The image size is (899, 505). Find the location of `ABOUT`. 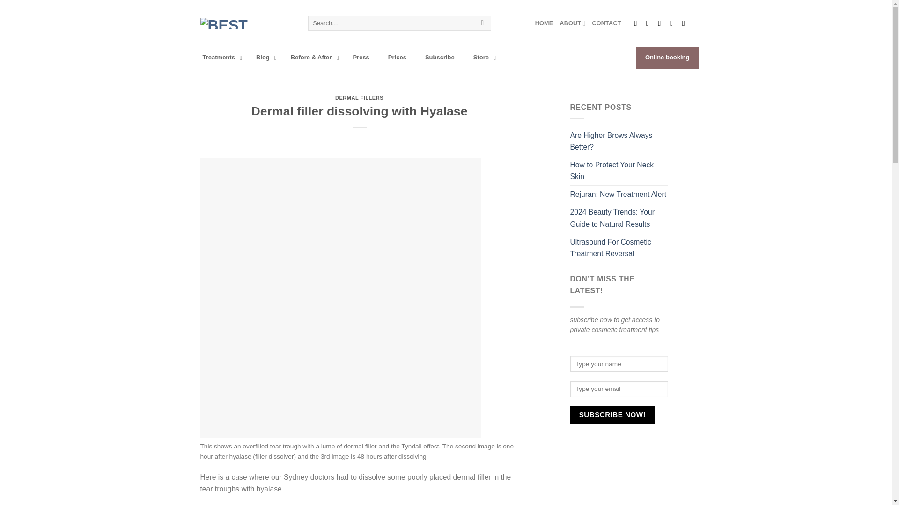

ABOUT is located at coordinates (572, 23).